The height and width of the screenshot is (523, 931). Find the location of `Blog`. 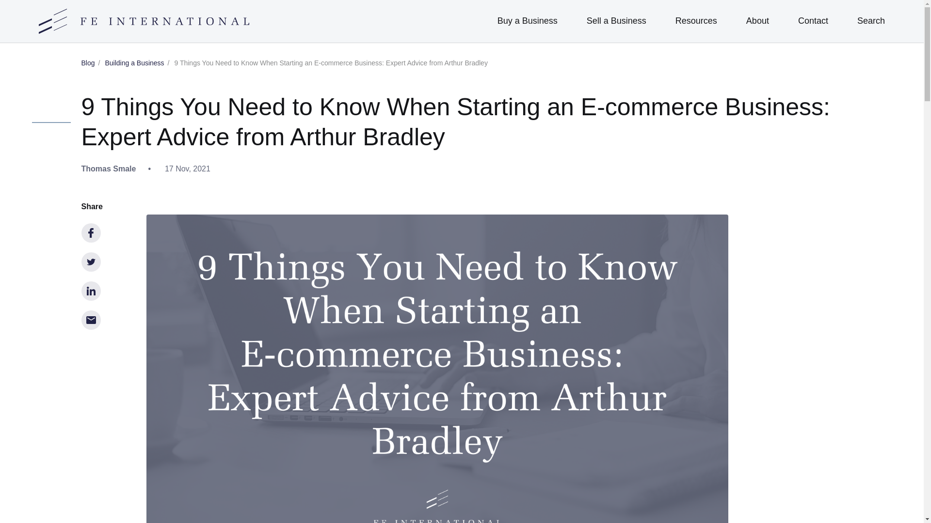

Blog is located at coordinates (88, 63).